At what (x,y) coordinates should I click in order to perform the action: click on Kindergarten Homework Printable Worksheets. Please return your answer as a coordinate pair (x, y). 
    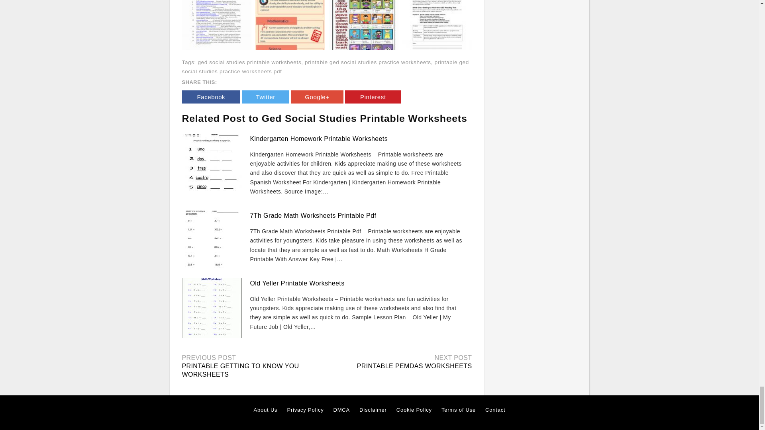
    Looking at the image, I should click on (319, 139).